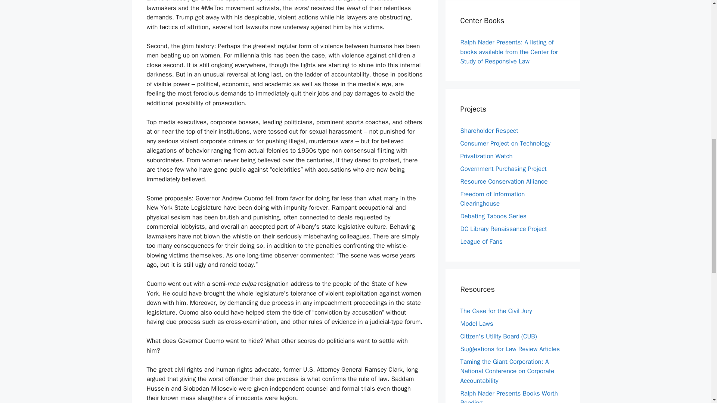 Image resolution: width=717 pixels, height=403 pixels. I want to click on Shareholder Respect, so click(489, 131).